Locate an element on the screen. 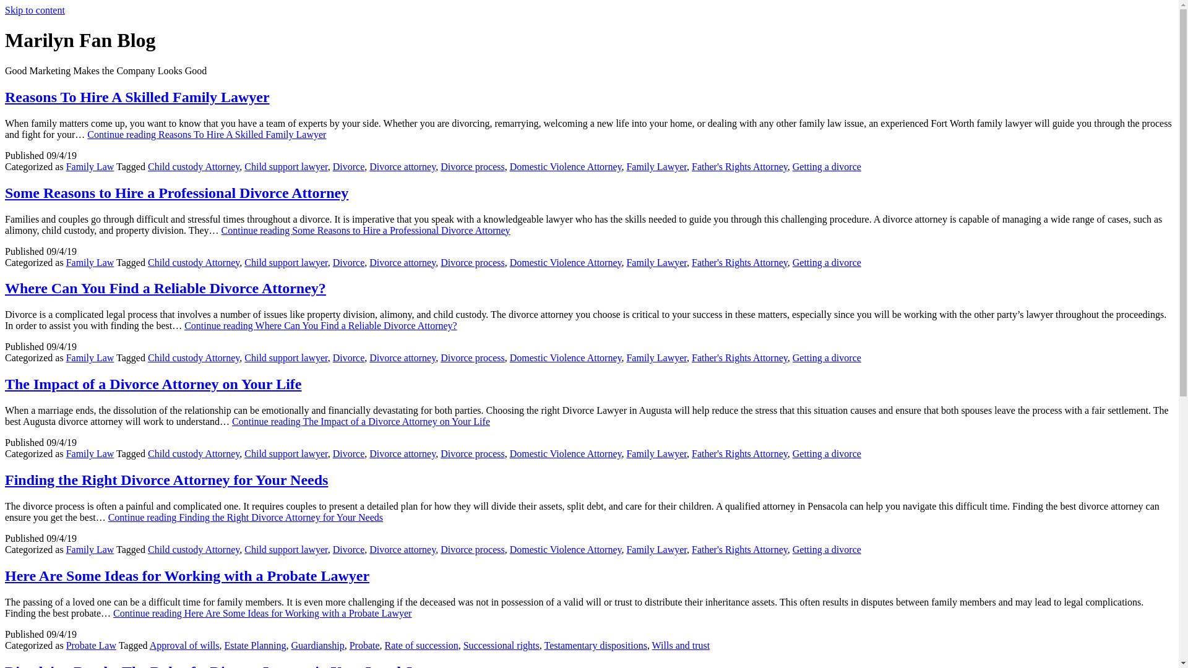 The image size is (1188, 668). Domestic Violence Attorney is located at coordinates (566, 166).